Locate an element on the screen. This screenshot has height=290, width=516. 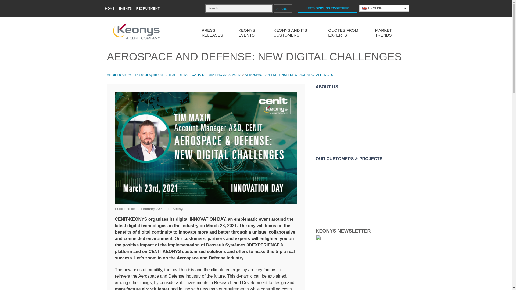
KEONYS AND ITS CUSTOMERS is located at coordinates (296, 33).